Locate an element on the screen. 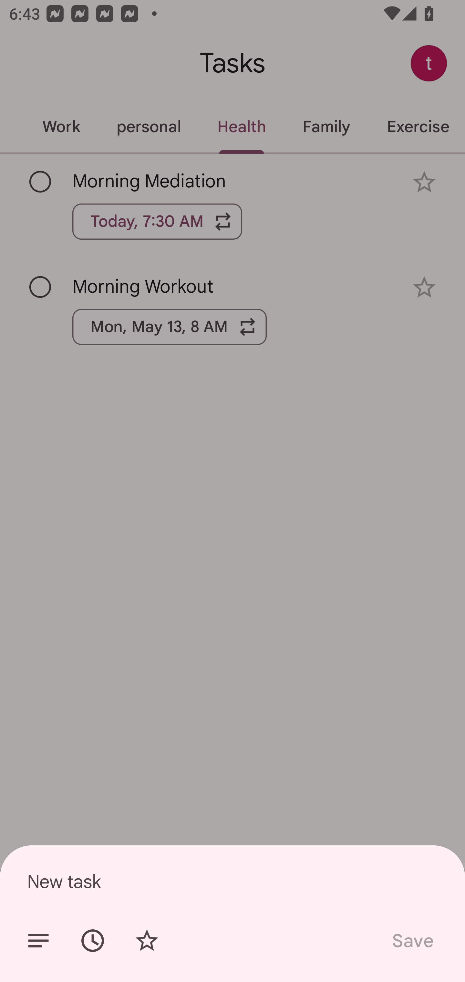 This screenshot has width=465, height=982. Save is located at coordinates (412, 941).